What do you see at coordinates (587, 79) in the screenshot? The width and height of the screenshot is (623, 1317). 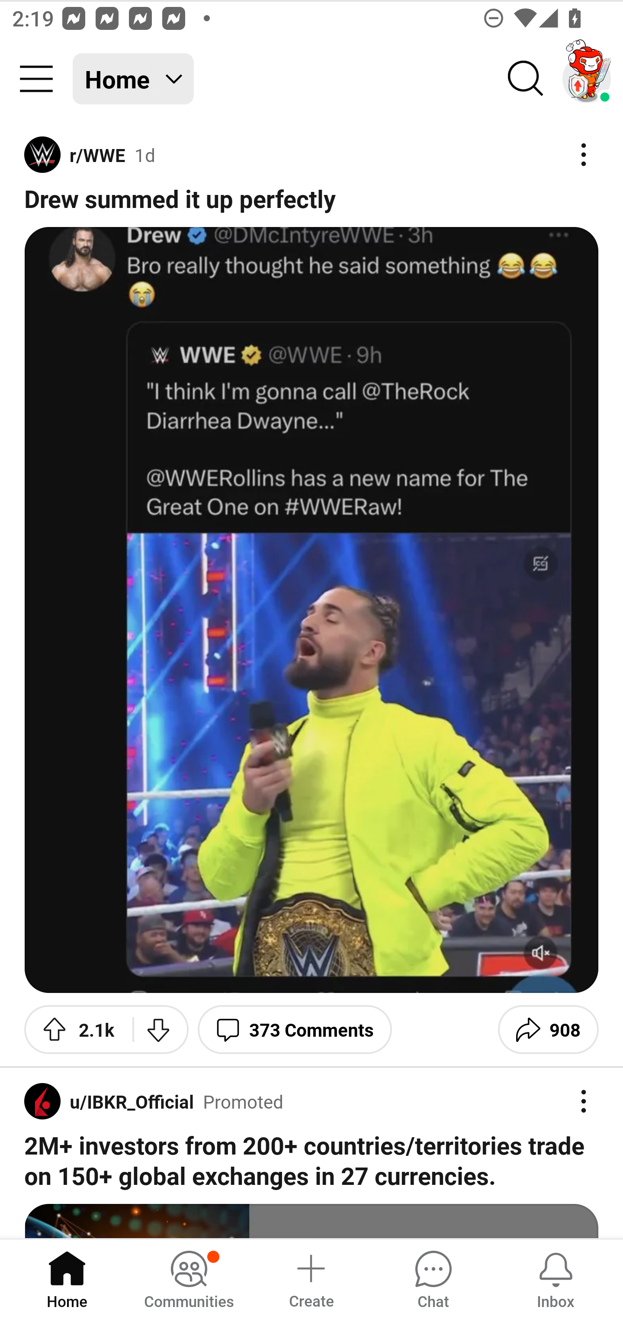 I see `TestAppium002 account` at bounding box center [587, 79].